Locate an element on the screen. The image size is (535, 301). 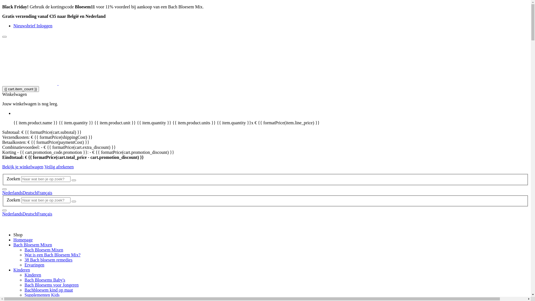
Veilig afrekenen is located at coordinates (59, 167).